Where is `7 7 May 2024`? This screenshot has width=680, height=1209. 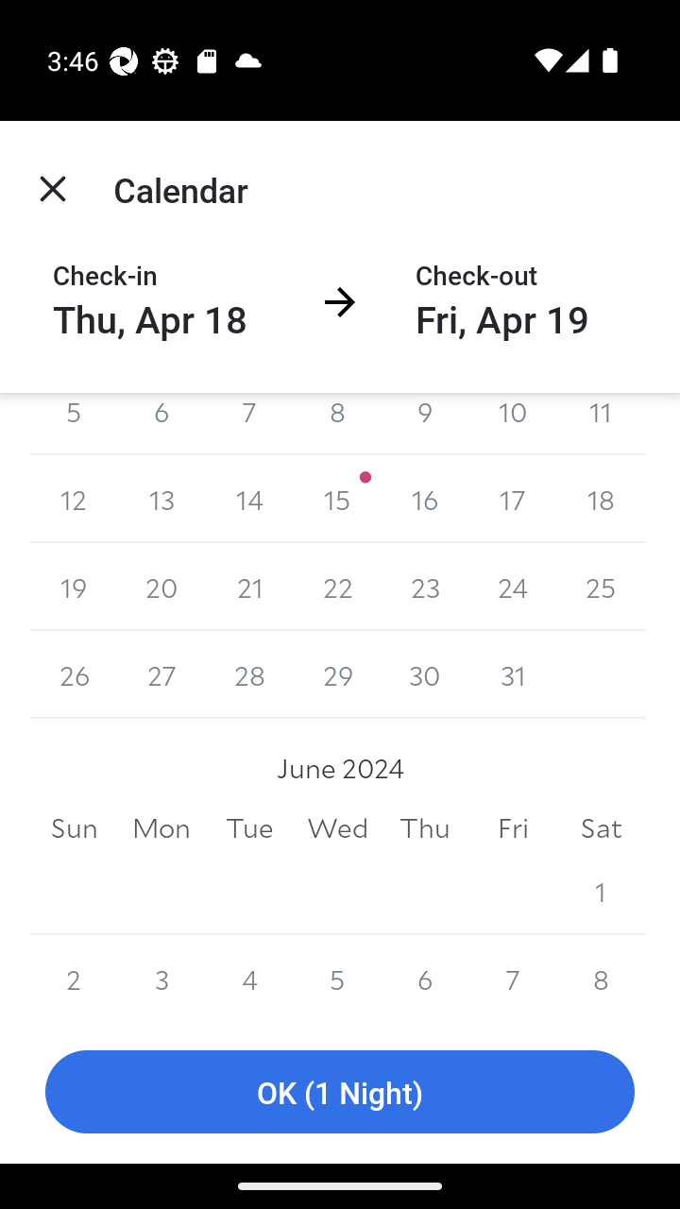 7 7 May 2024 is located at coordinates (249, 424).